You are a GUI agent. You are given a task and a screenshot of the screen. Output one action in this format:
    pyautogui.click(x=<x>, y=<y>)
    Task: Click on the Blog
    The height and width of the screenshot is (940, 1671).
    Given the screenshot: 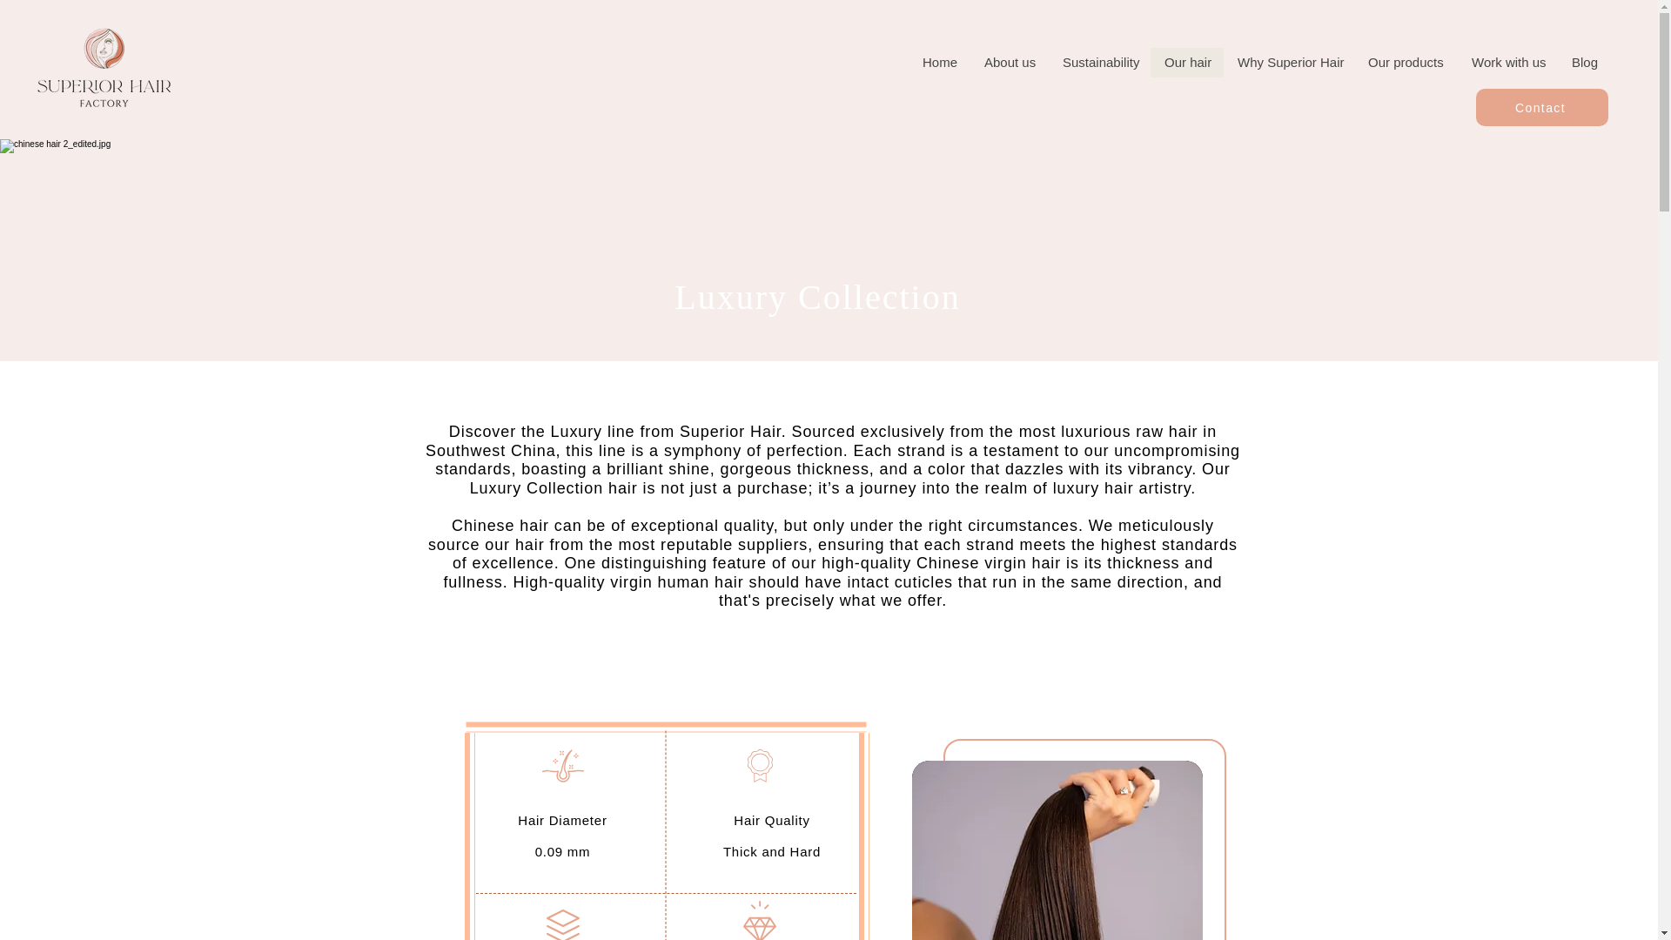 What is the action you would take?
    pyautogui.click(x=1584, y=63)
    